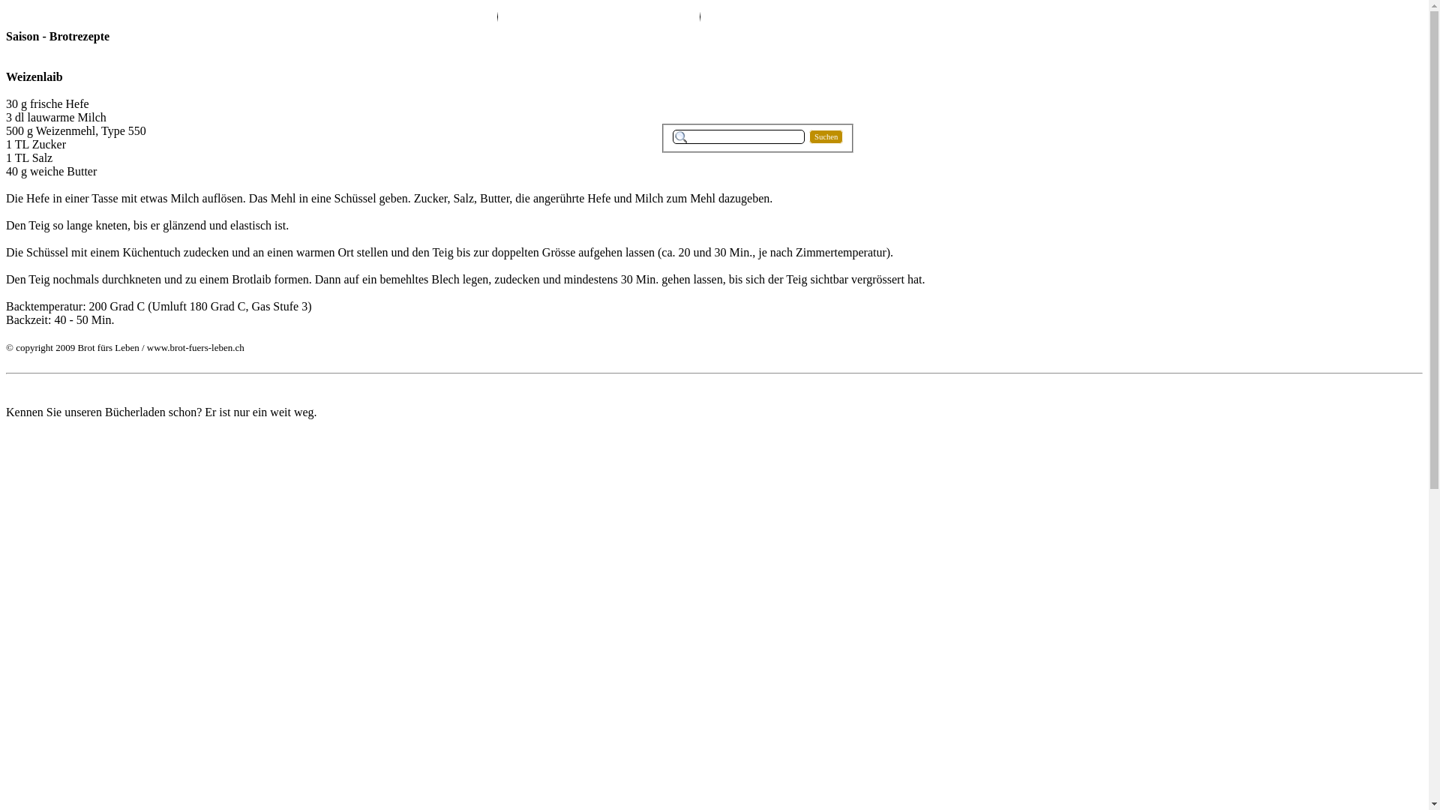  Describe the element at coordinates (826, 136) in the screenshot. I see `Suchen` at that location.